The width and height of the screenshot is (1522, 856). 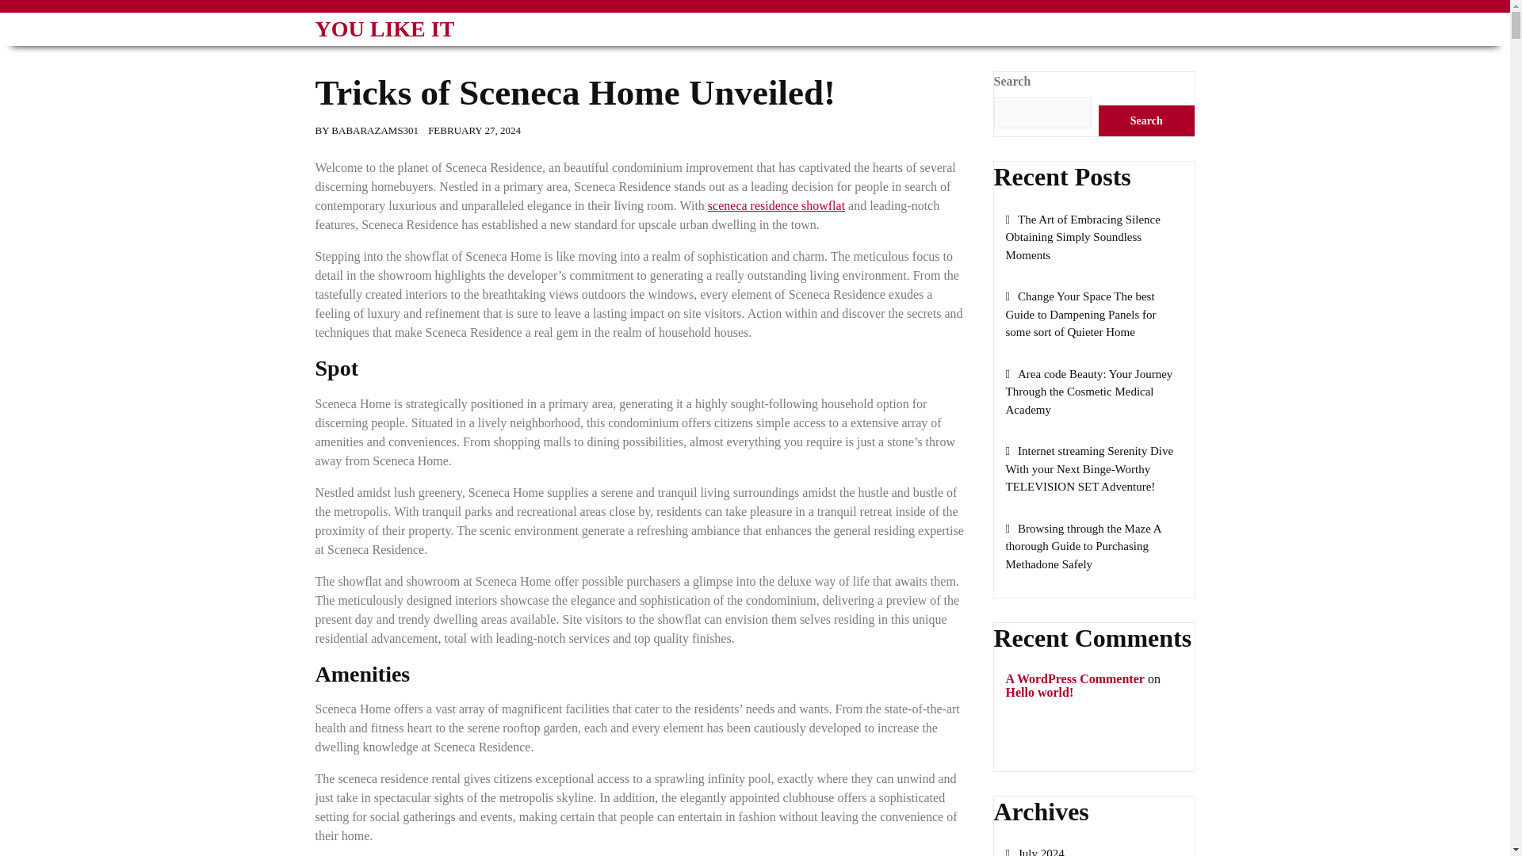 What do you see at coordinates (775, 204) in the screenshot?
I see `sceneca residence showflat` at bounding box center [775, 204].